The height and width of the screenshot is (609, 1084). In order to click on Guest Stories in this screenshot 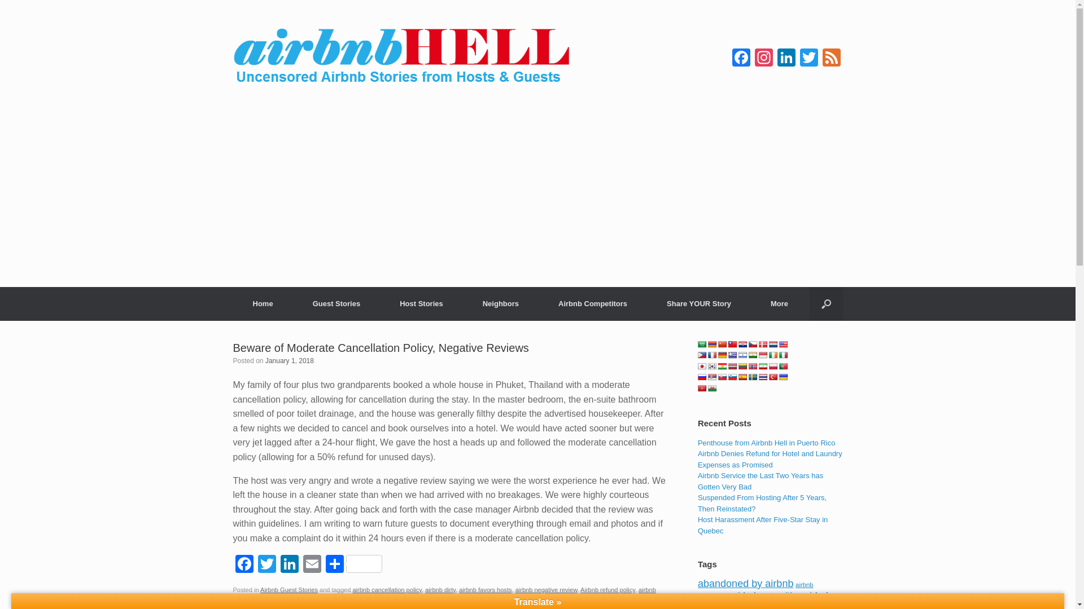, I will do `click(336, 303)`.